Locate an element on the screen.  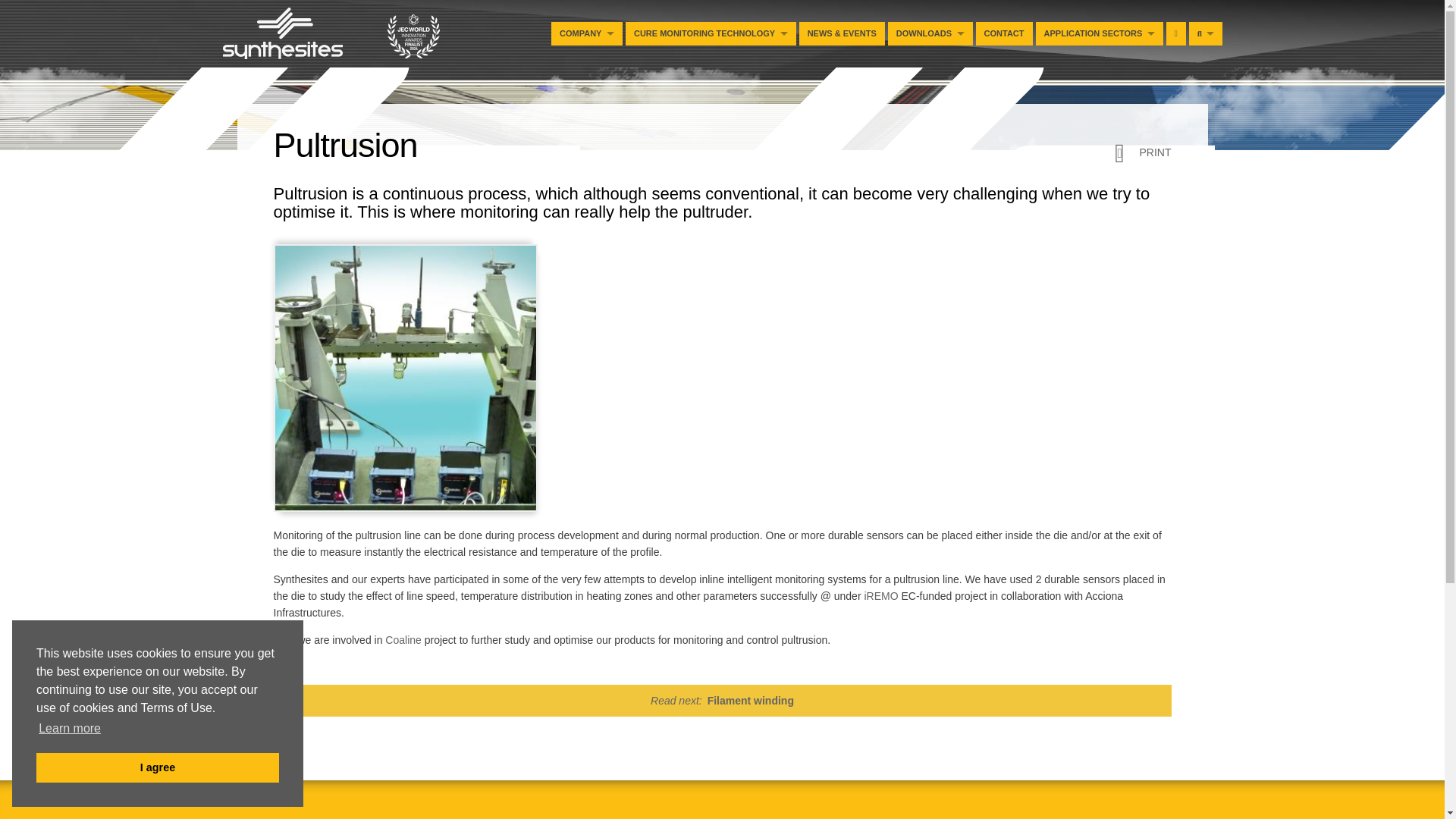
CURE MONITORING TECHNOLOGY is located at coordinates (711, 33).